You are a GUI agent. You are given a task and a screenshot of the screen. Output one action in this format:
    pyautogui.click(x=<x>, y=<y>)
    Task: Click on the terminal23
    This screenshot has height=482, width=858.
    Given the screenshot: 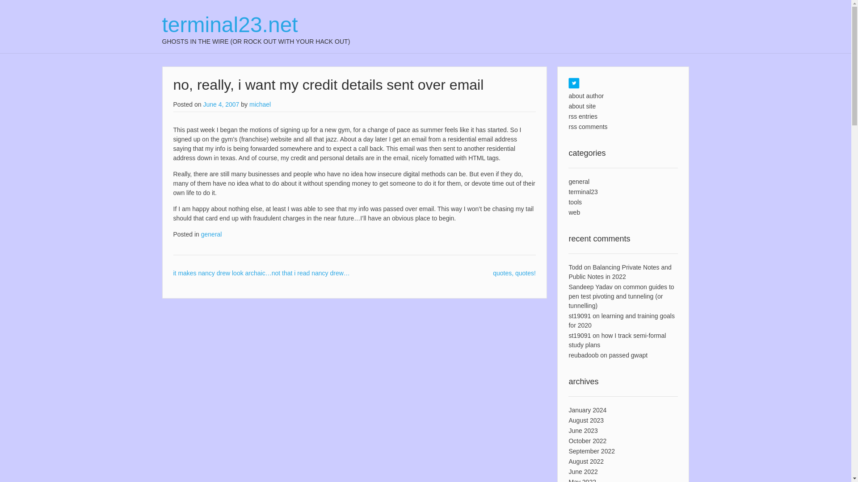 What is the action you would take?
    pyautogui.click(x=583, y=192)
    